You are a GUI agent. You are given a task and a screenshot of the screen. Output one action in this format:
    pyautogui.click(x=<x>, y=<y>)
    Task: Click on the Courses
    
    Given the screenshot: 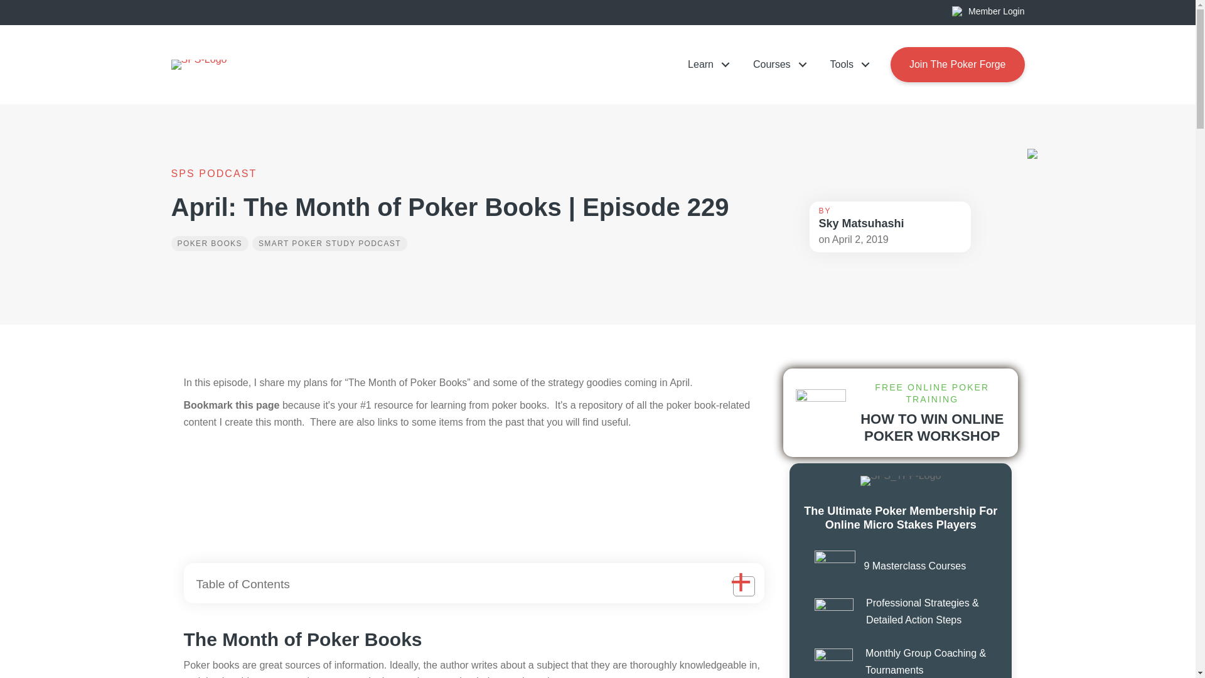 What is the action you would take?
    pyautogui.click(x=776, y=64)
    